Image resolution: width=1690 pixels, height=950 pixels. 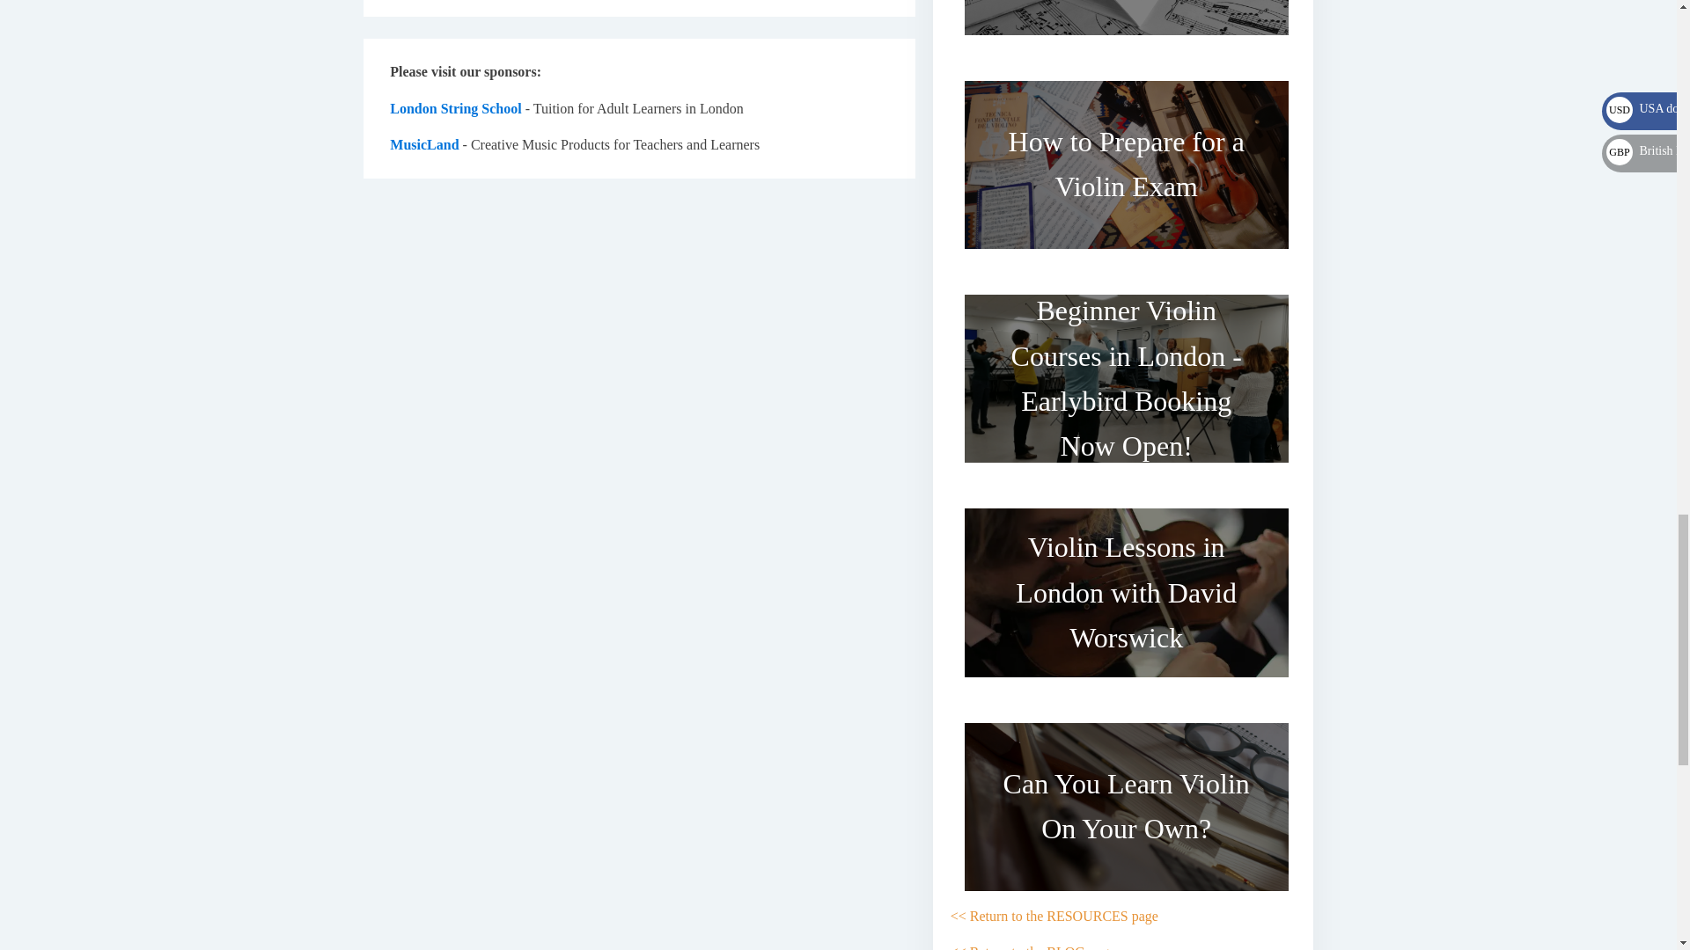 I want to click on Why is Music Theory Important?, so click(x=1127, y=25).